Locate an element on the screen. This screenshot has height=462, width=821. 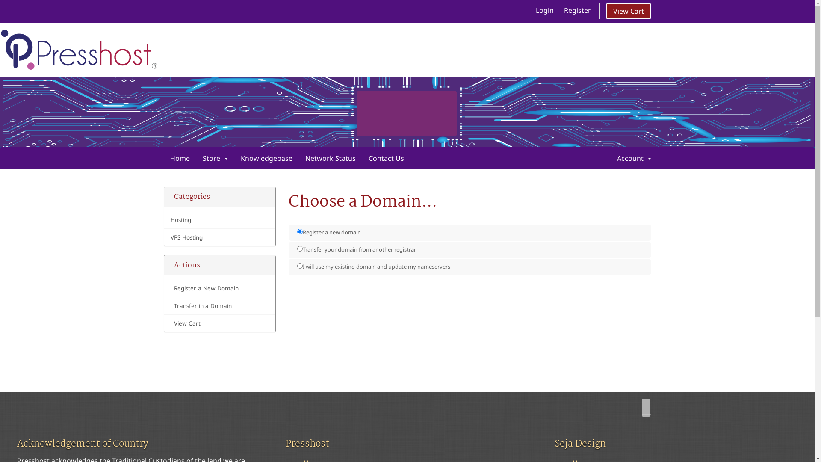
Store   is located at coordinates (215, 158).